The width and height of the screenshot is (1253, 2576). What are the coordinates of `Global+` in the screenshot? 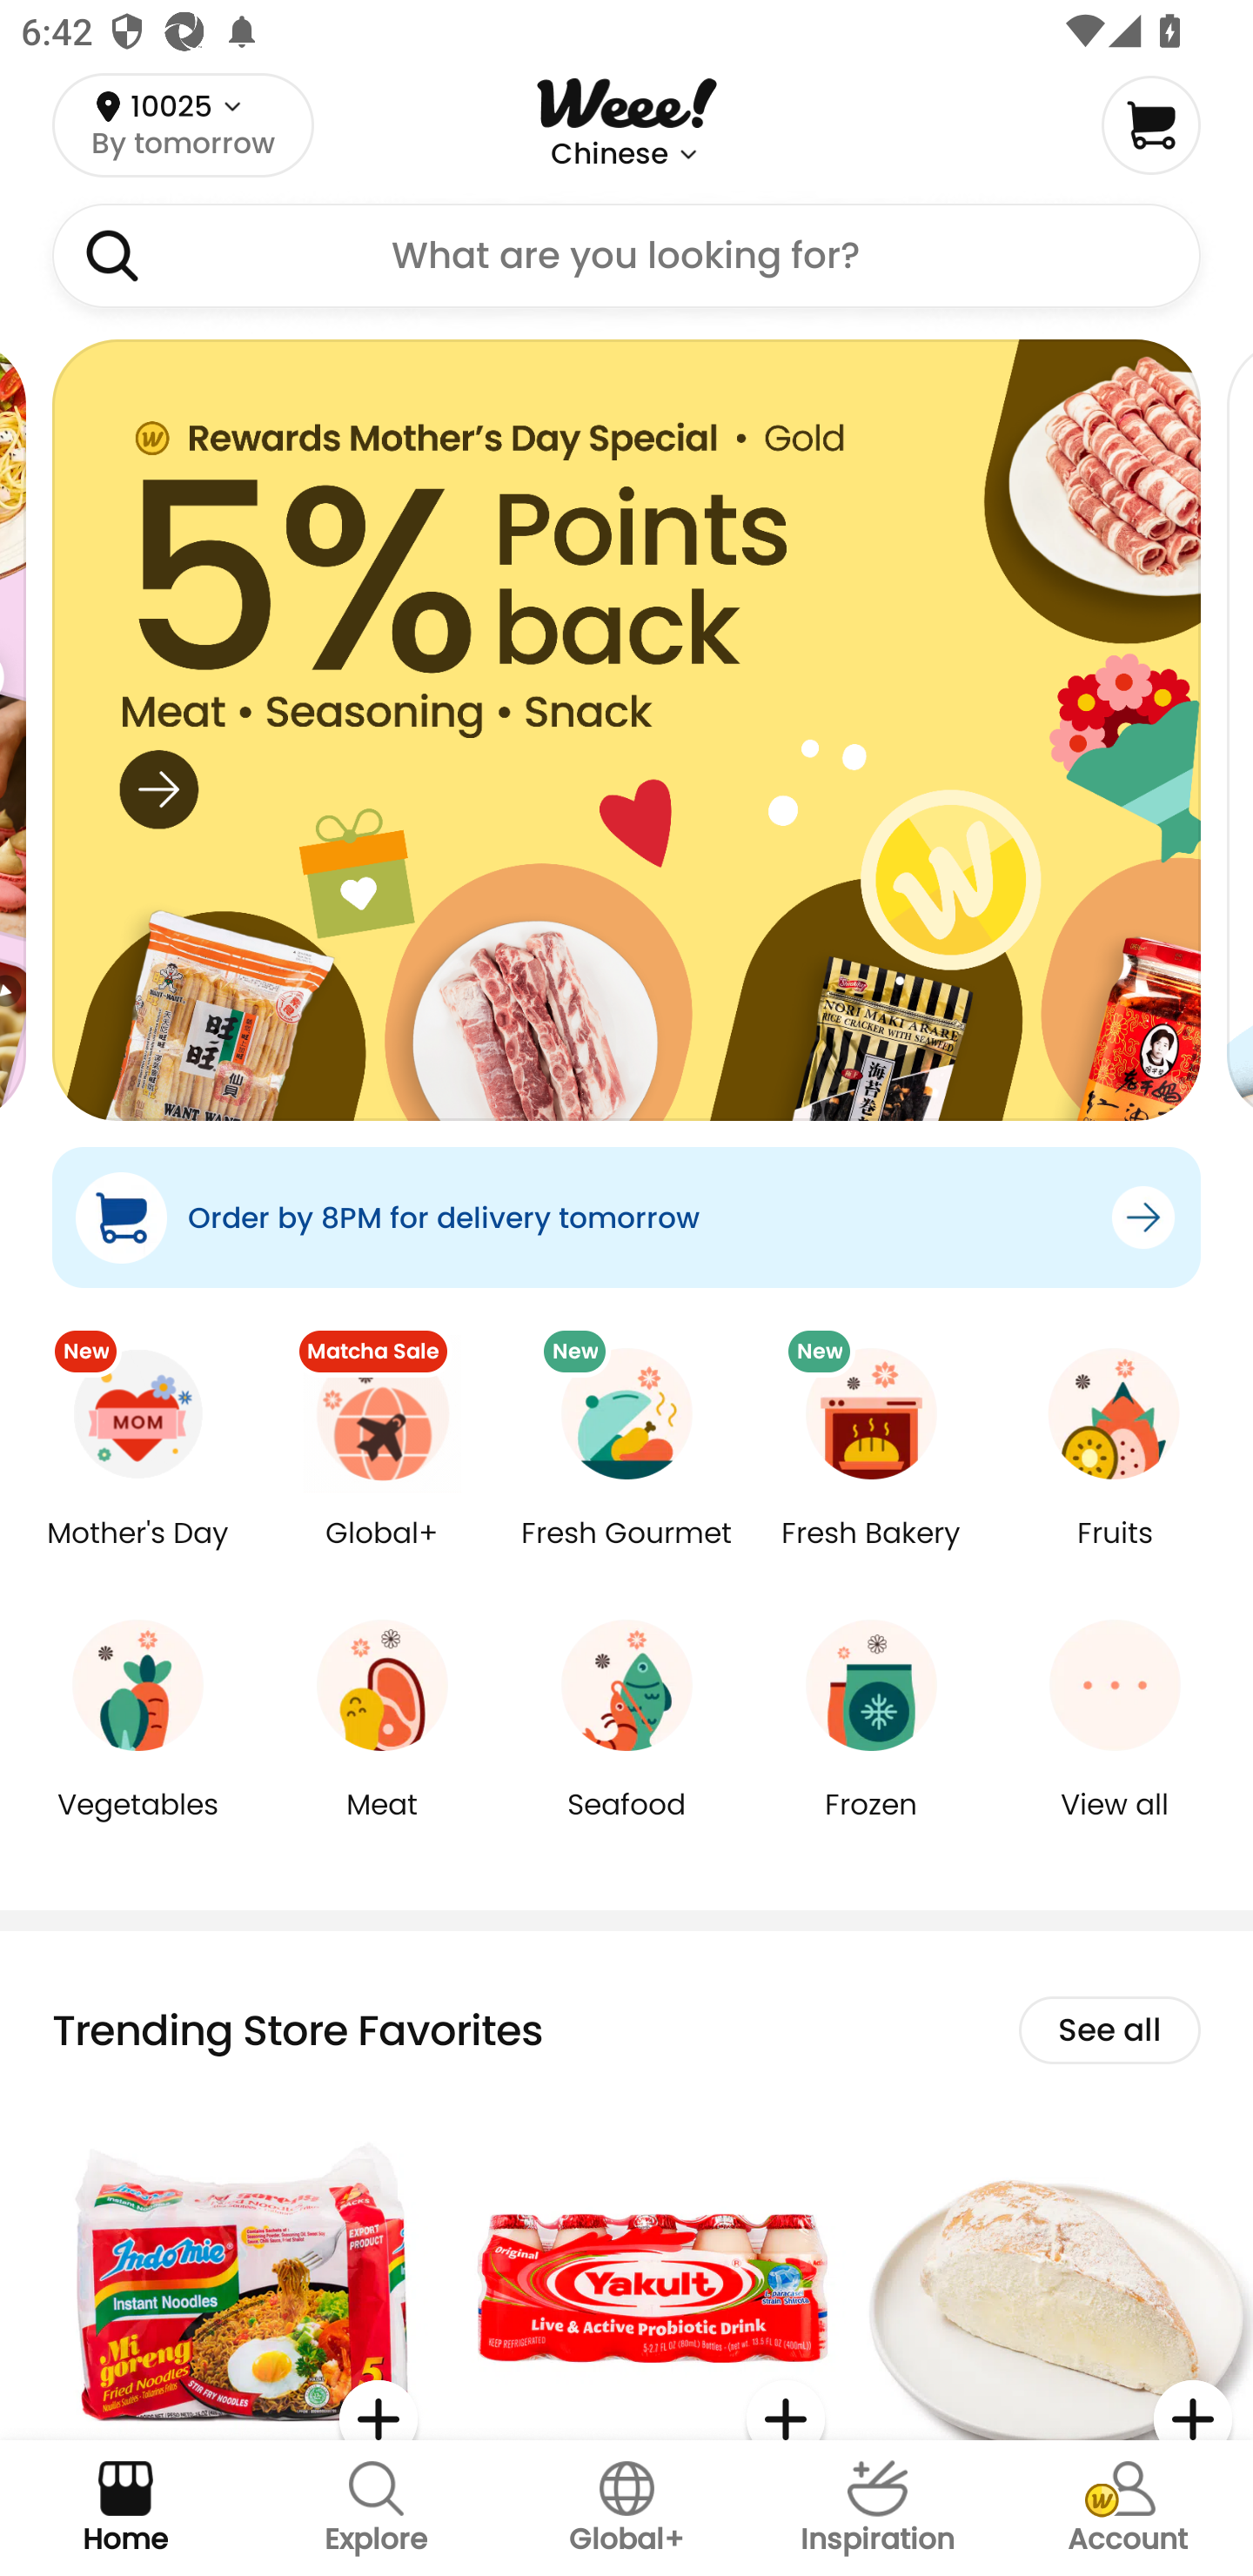 It's located at (626, 2508).